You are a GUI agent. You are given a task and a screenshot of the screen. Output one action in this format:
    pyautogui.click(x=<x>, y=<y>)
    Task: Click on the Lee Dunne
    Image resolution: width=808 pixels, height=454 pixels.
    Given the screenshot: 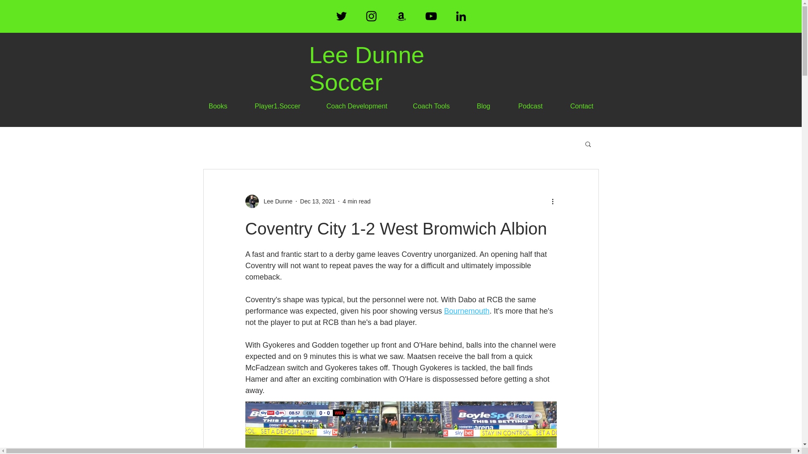 What is the action you would take?
    pyautogui.click(x=275, y=201)
    